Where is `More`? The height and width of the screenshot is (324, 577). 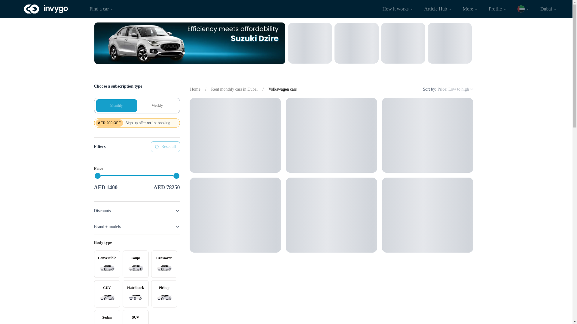 More is located at coordinates (471, 9).